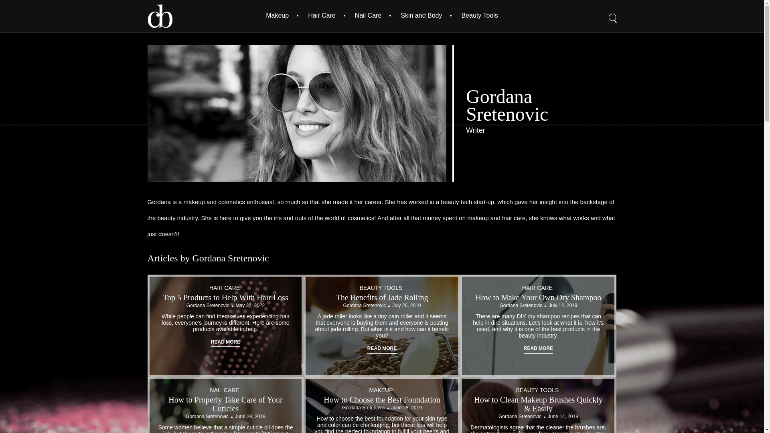  What do you see at coordinates (479, 15) in the screenshot?
I see `Beauty Tools` at bounding box center [479, 15].